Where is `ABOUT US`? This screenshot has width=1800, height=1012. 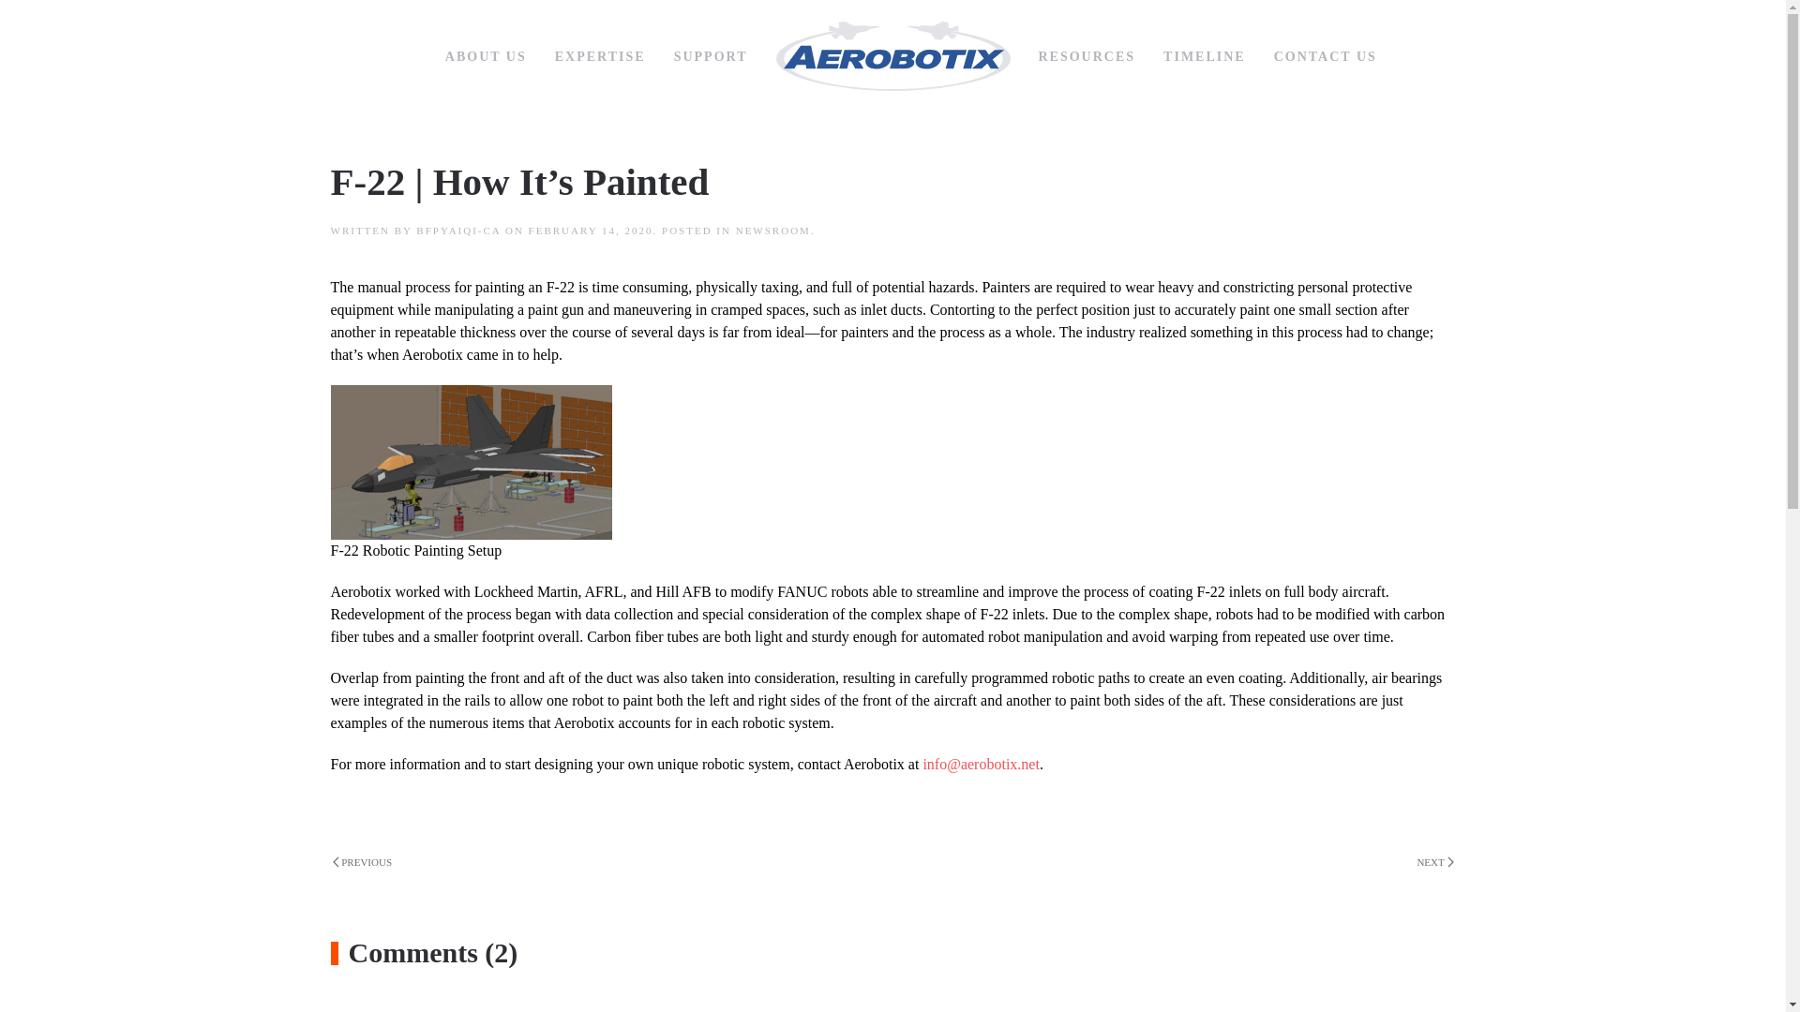
ABOUT US is located at coordinates (486, 56).